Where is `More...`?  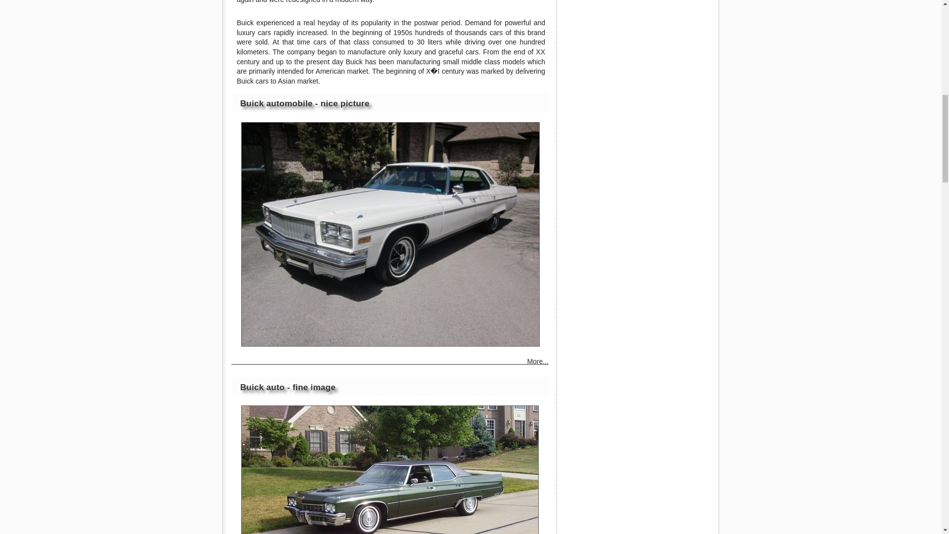
More... is located at coordinates (537, 362).